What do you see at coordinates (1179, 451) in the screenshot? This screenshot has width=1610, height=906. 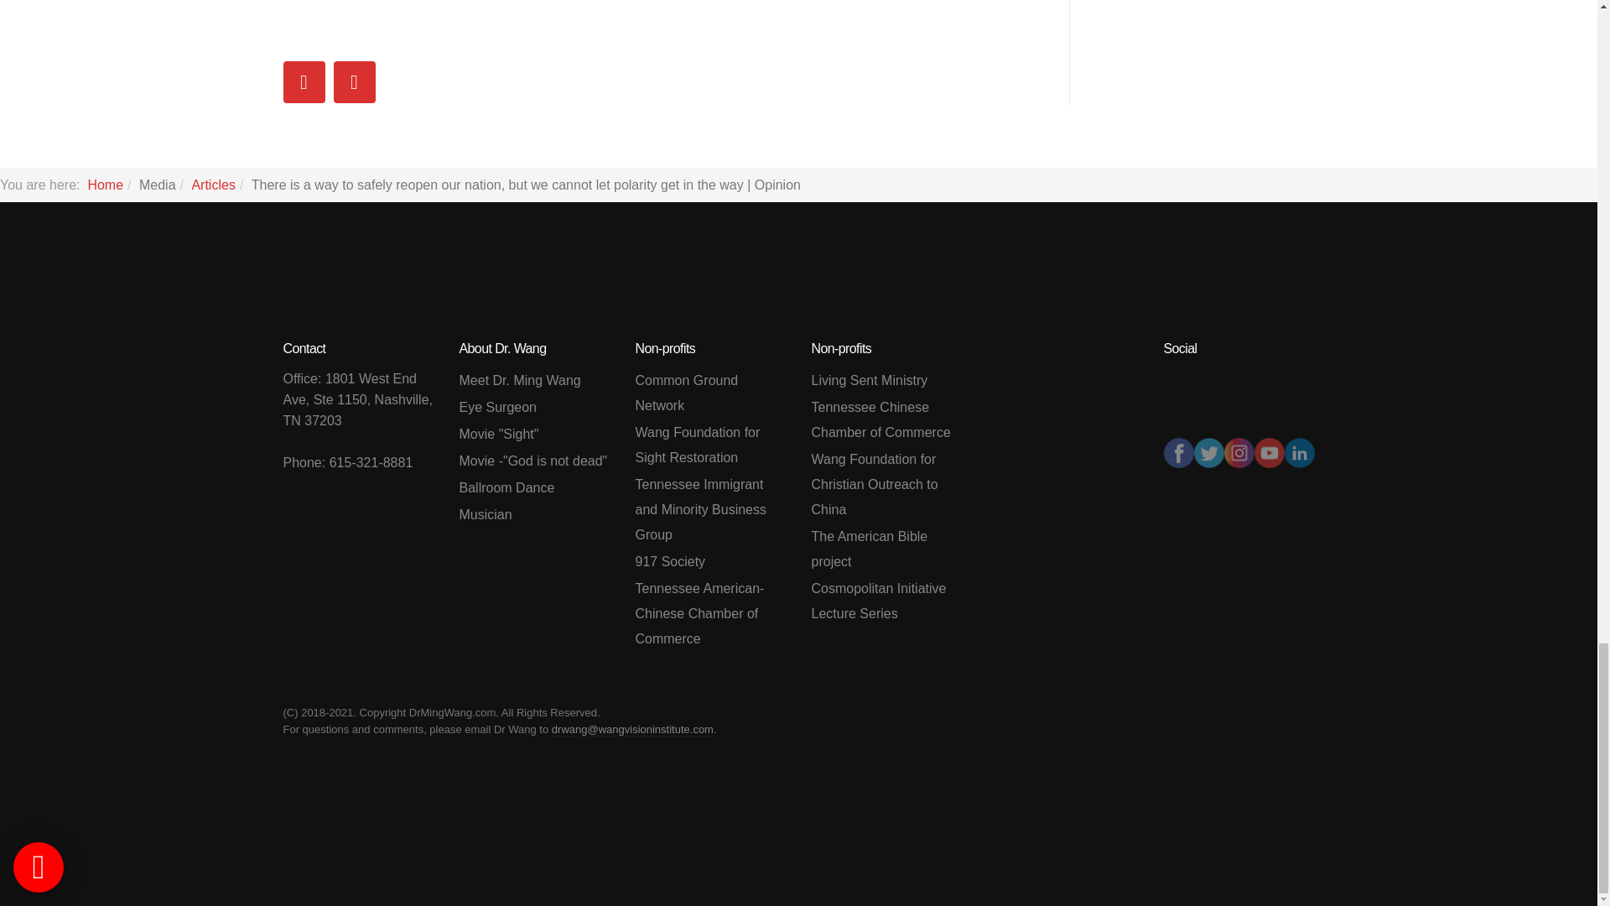 I see `Facebook` at bounding box center [1179, 451].